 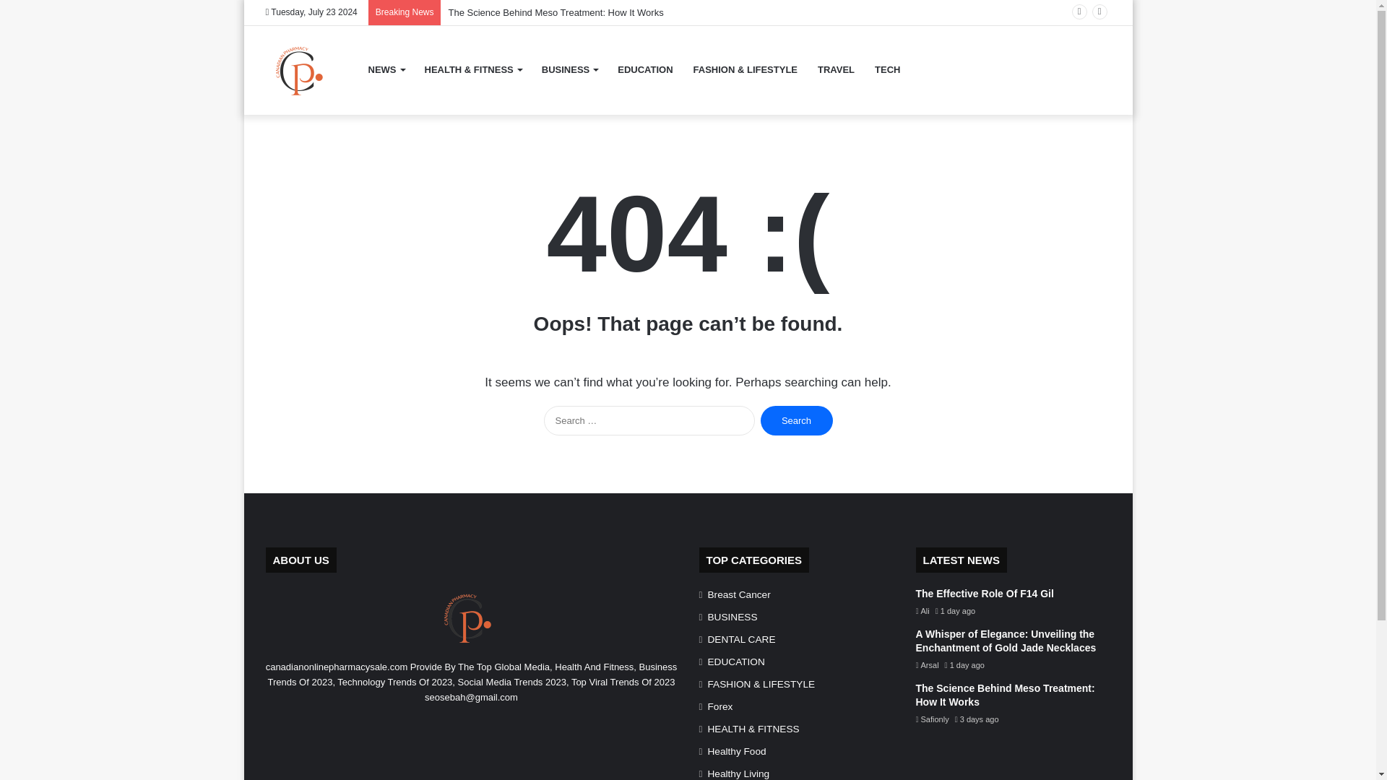 I want to click on Healthy Food, so click(x=737, y=751).